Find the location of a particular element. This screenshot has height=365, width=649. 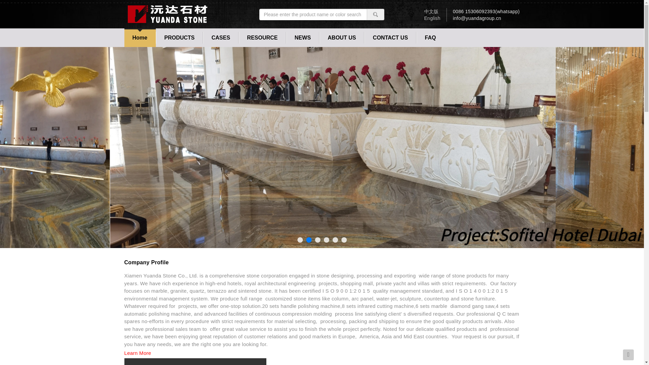

Natural Granite is located at coordinates (196, 54).